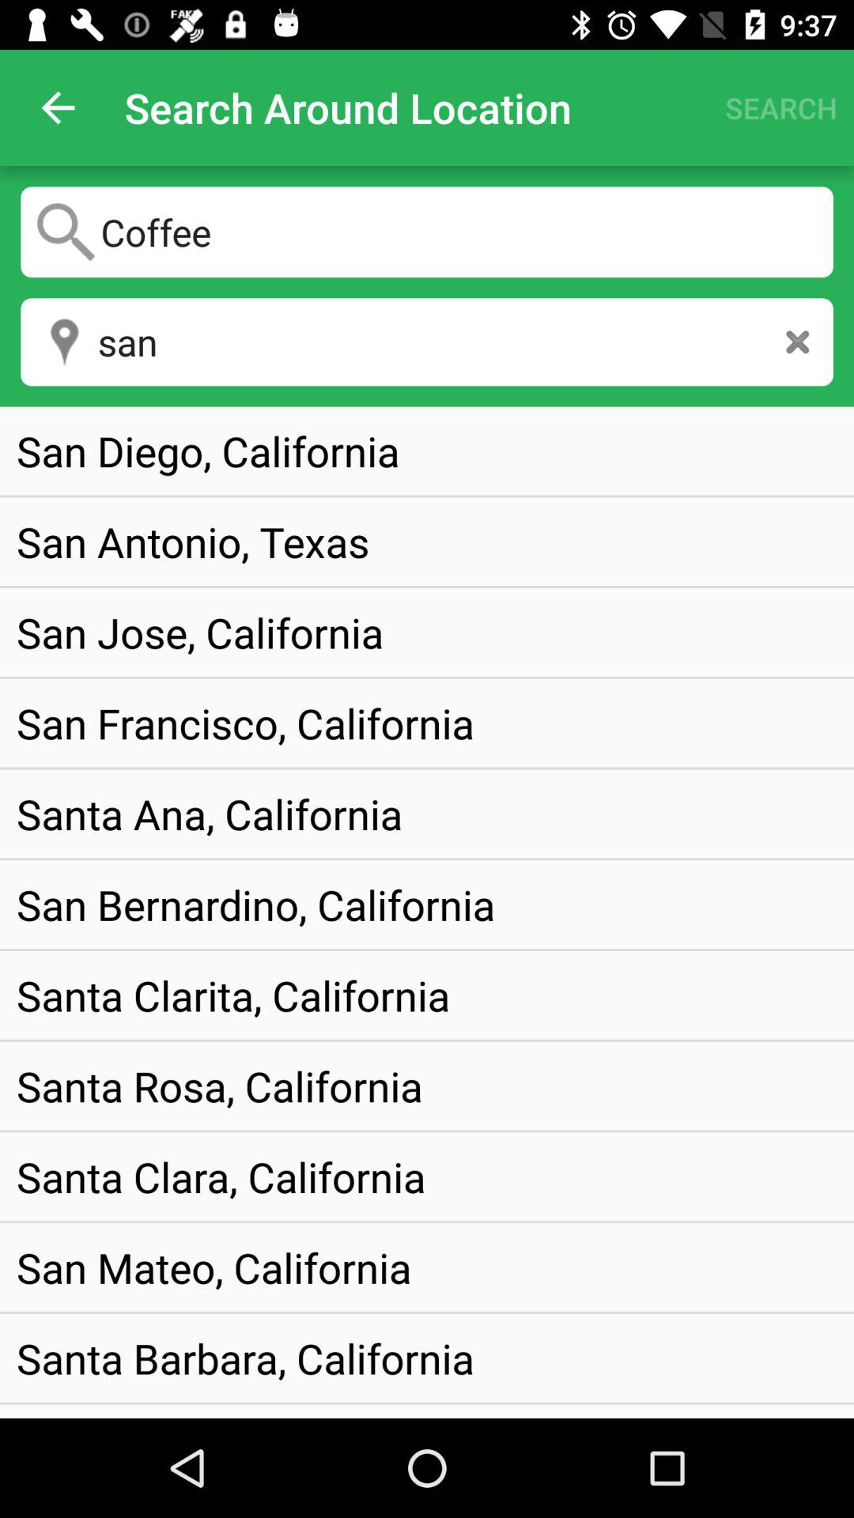 This screenshot has height=1518, width=854. What do you see at coordinates (233, 995) in the screenshot?
I see `turn on santa clarita, california icon` at bounding box center [233, 995].